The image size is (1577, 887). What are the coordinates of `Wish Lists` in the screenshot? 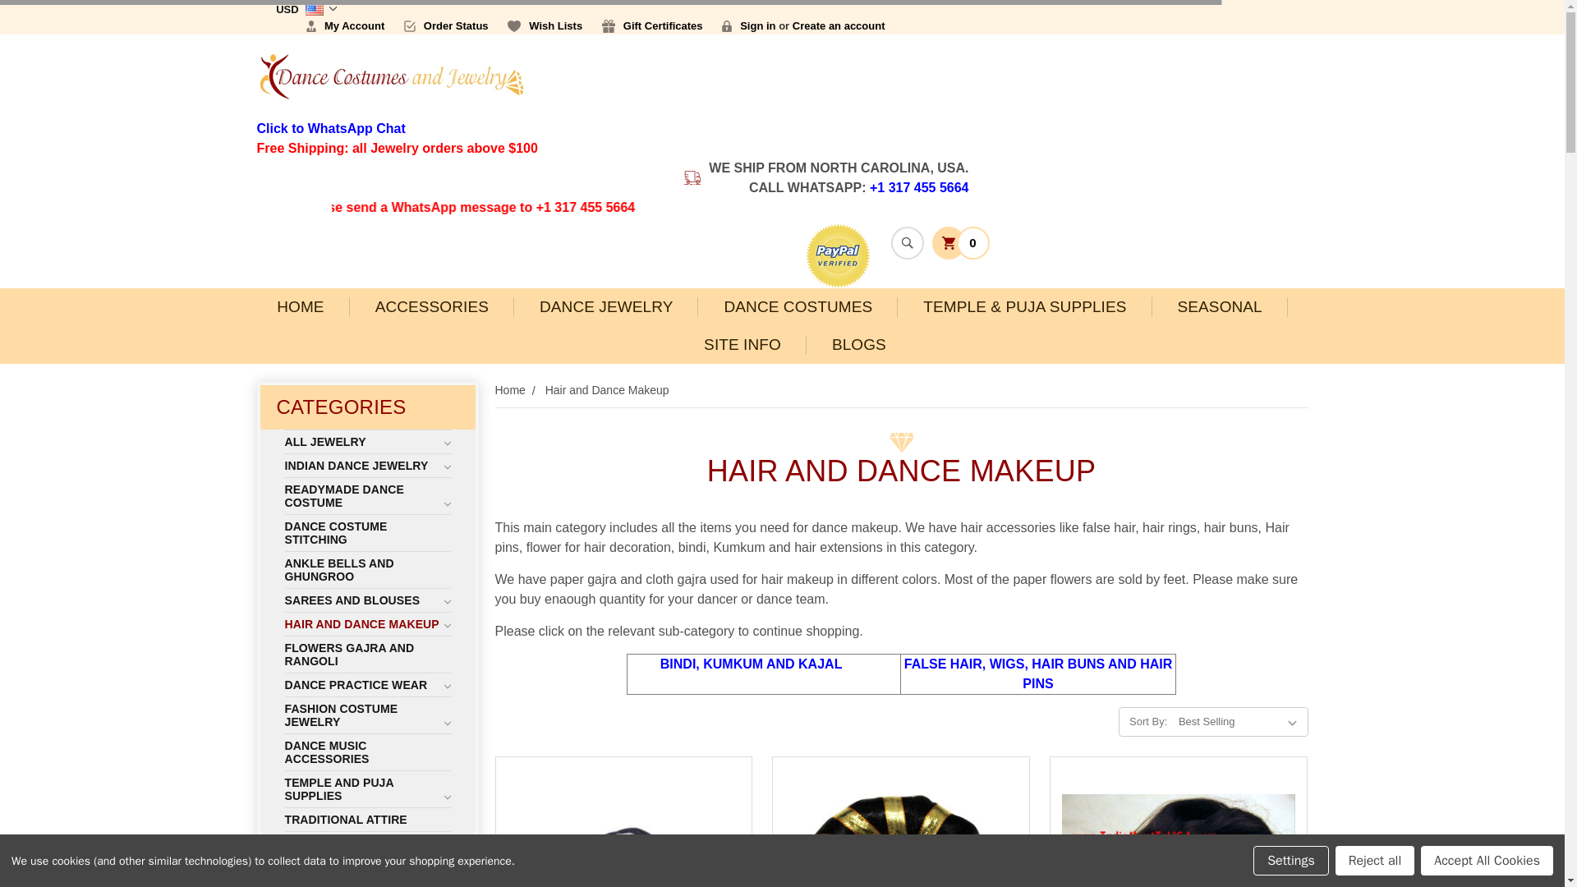 It's located at (545, 26).